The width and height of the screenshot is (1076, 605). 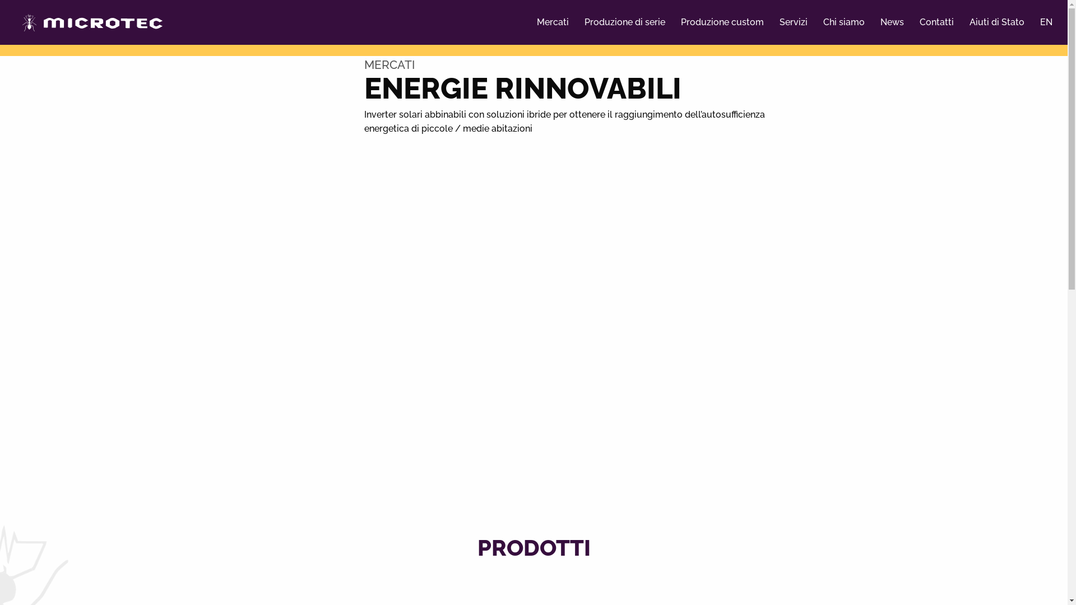 I want to click on Contatti, so click(x=937, y=22).